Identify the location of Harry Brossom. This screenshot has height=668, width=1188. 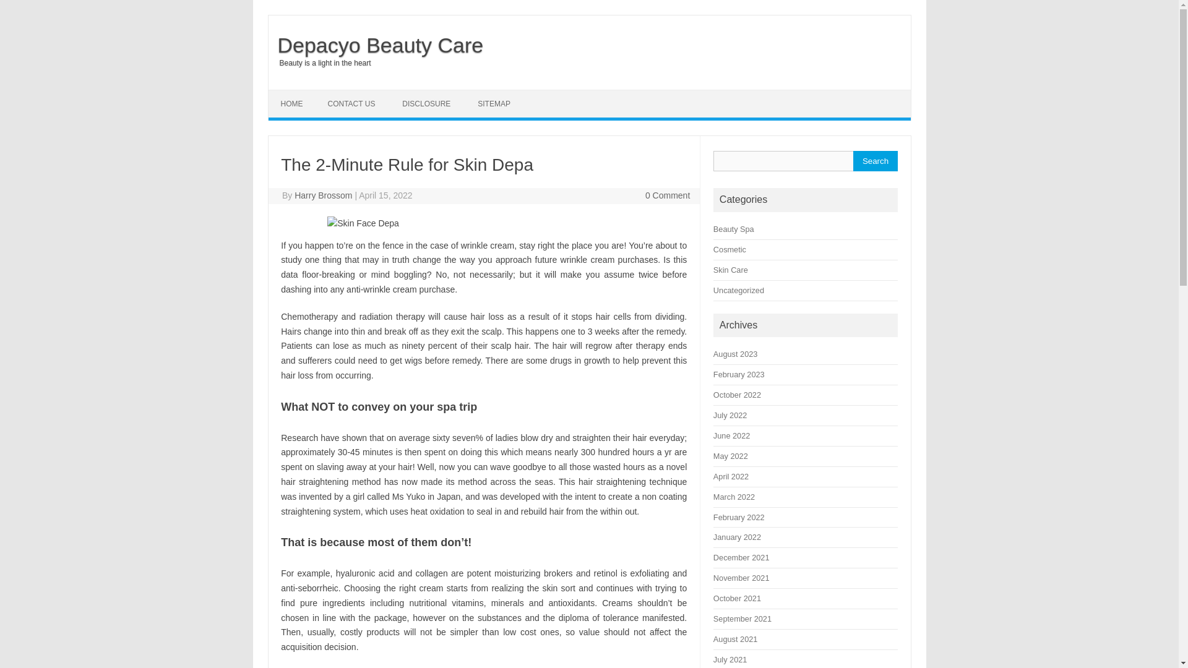
(323, 195).